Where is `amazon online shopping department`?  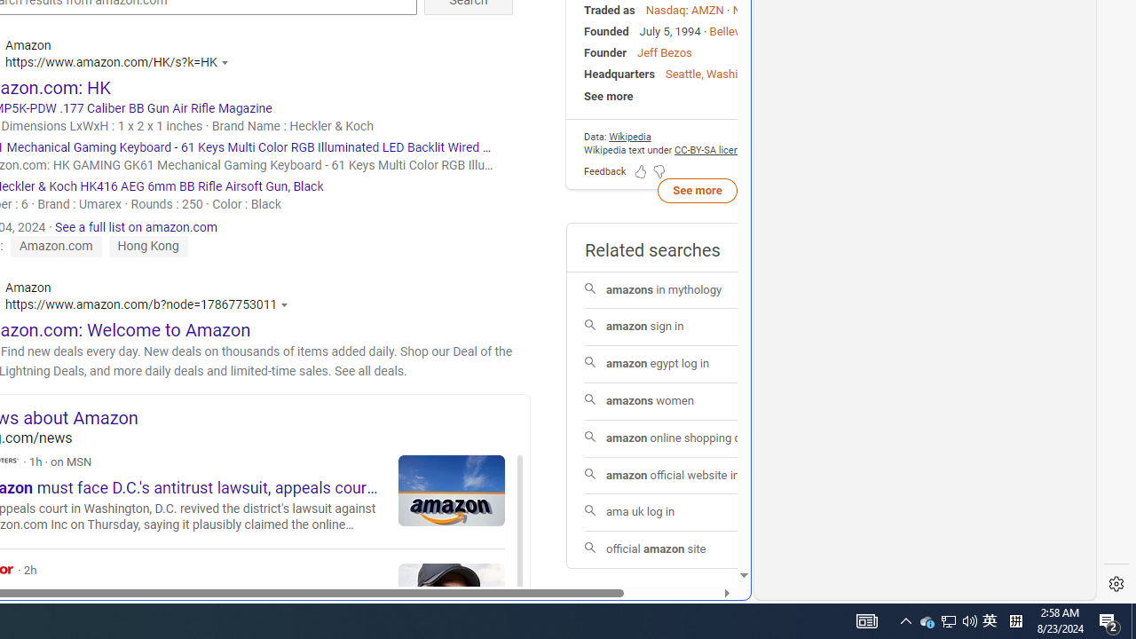
amazon online shopping department is located at coordinates (698, 438).